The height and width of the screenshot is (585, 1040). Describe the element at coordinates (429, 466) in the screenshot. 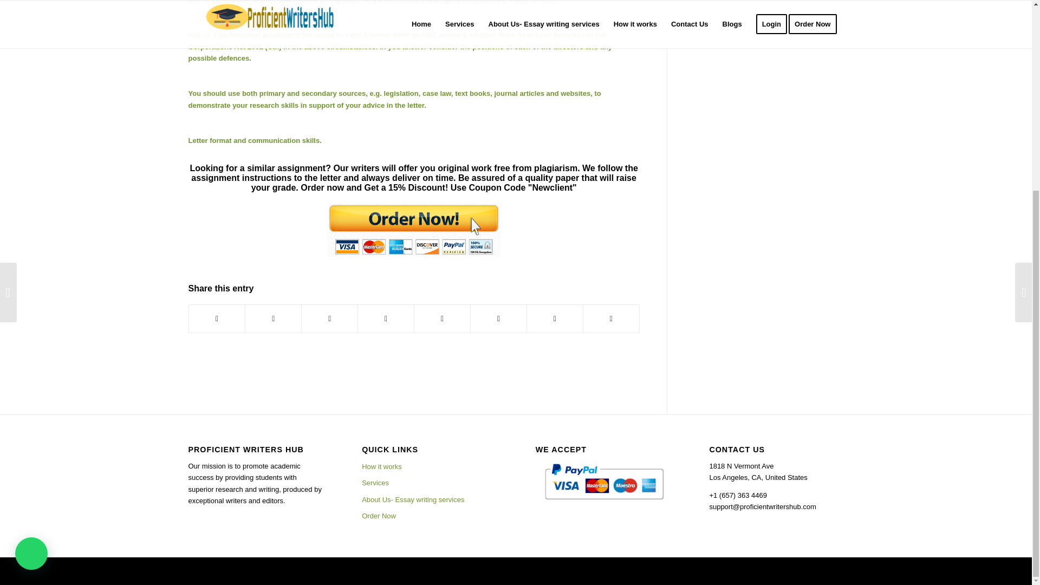

I see `How it works` at that location.